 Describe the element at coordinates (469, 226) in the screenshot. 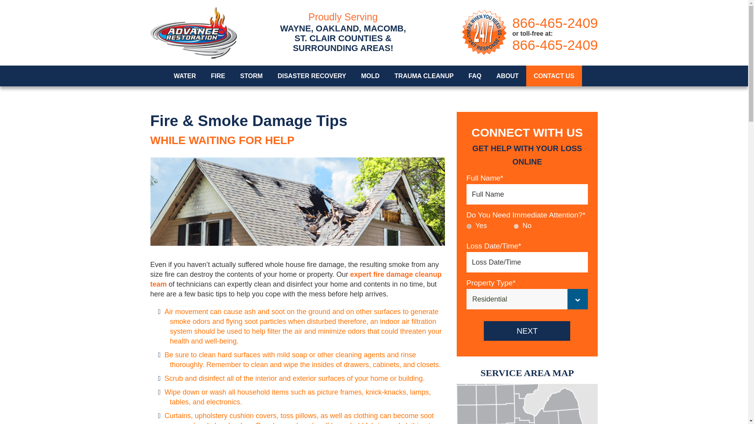

I see `yes` at that location.